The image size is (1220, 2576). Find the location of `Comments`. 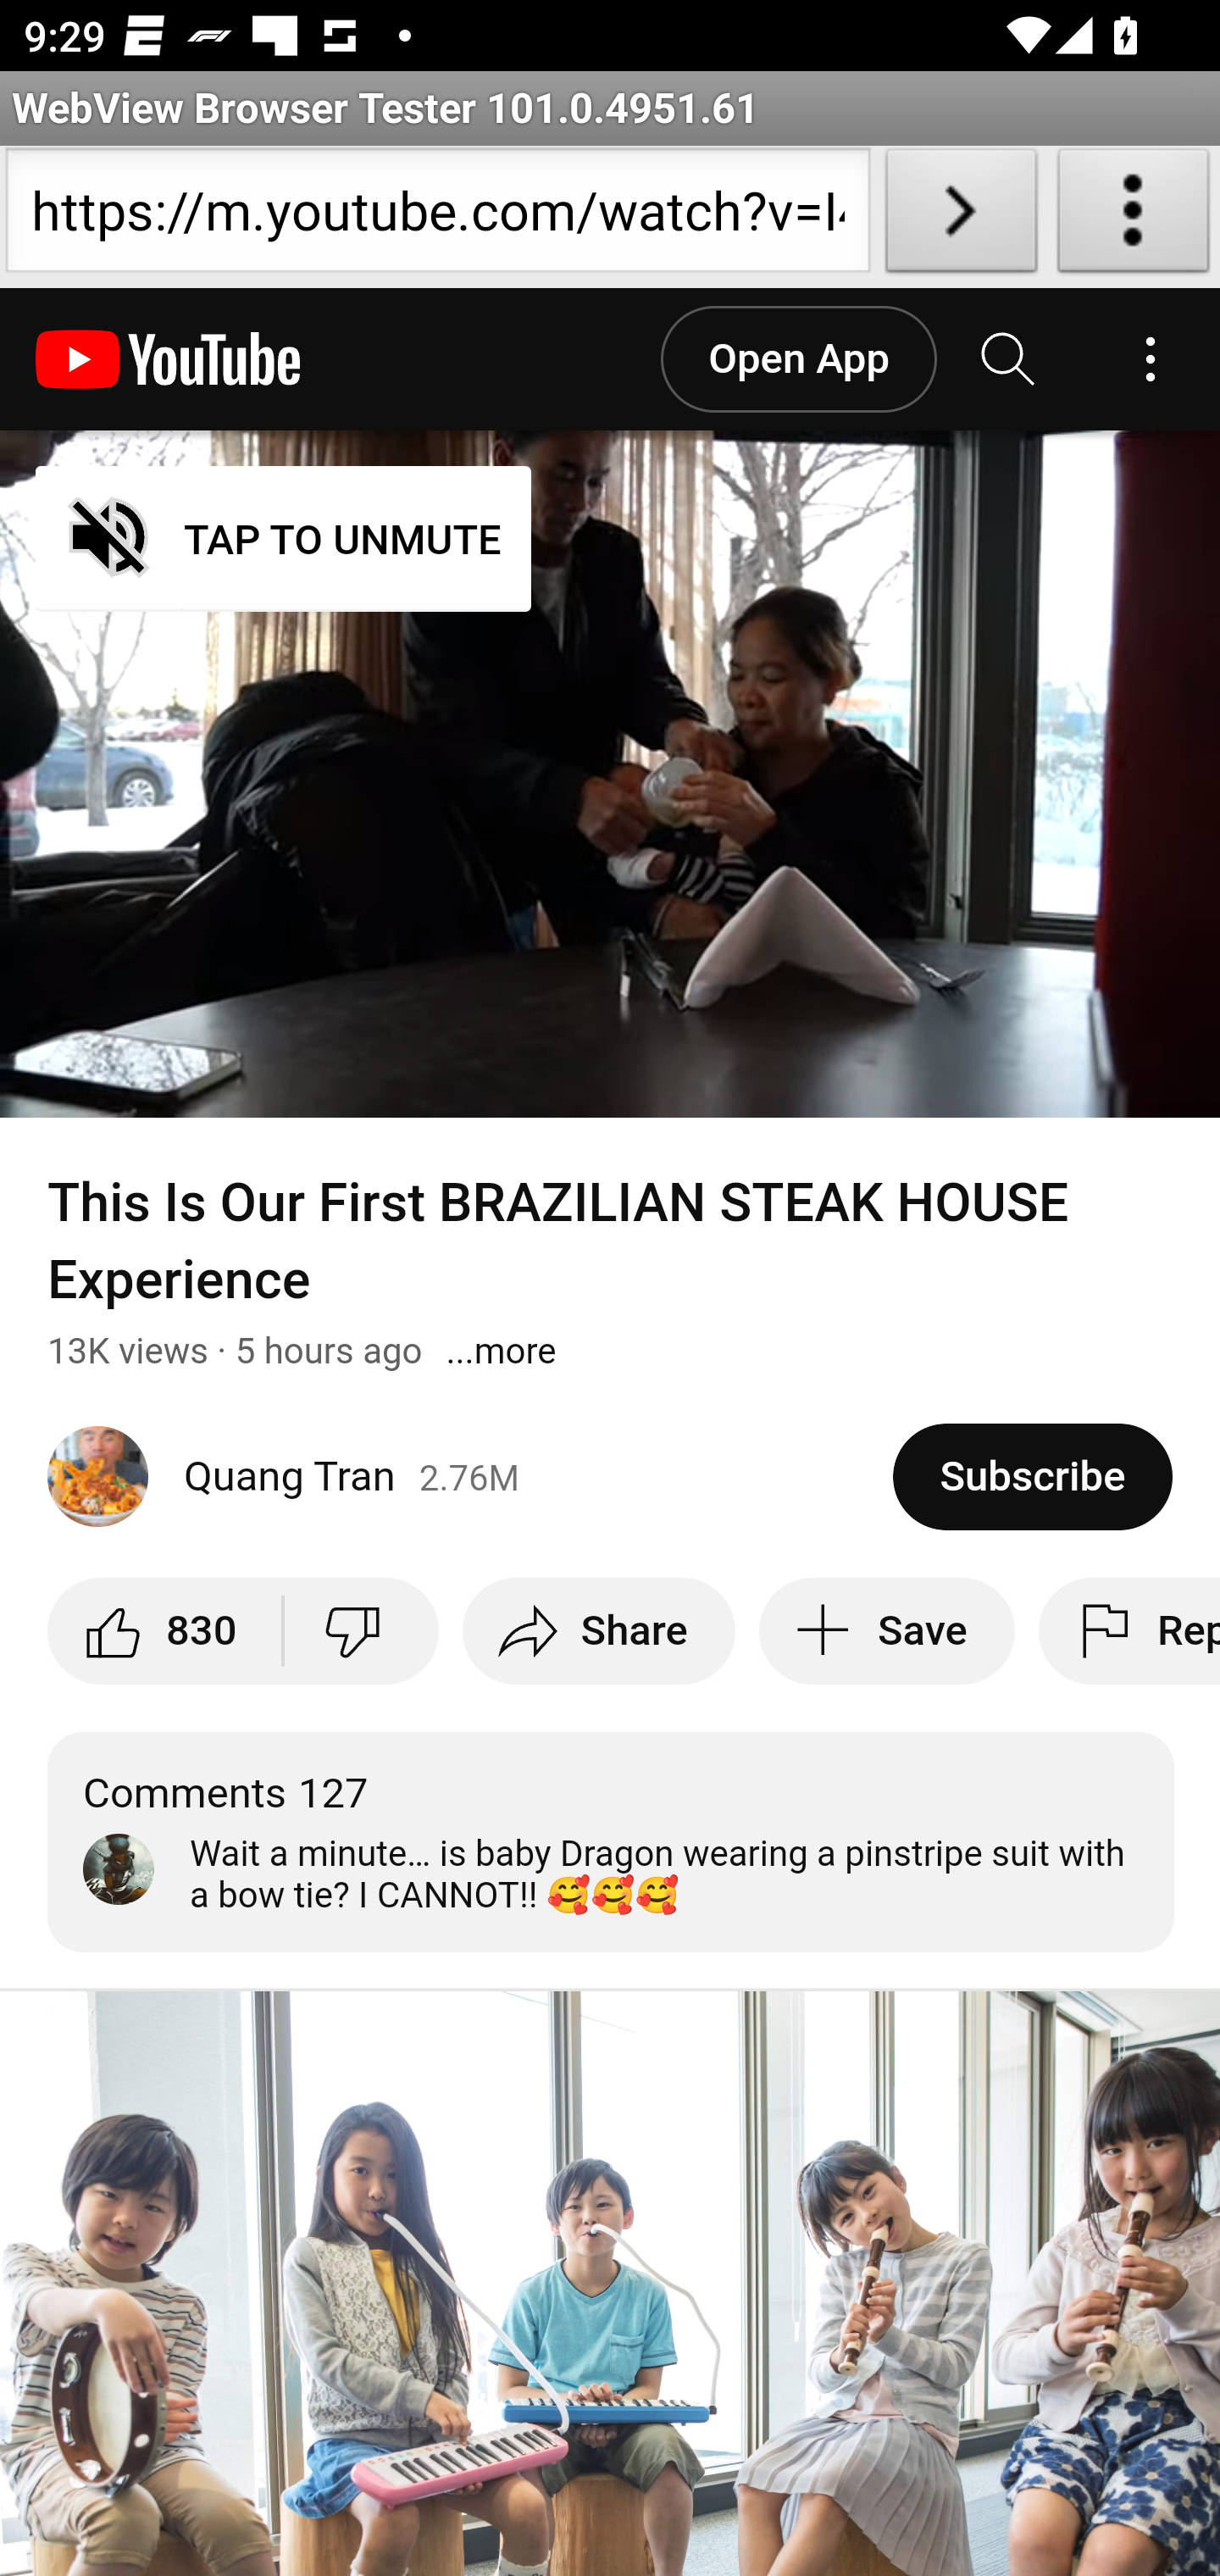

Comments is located at coordinates (612, 1841).